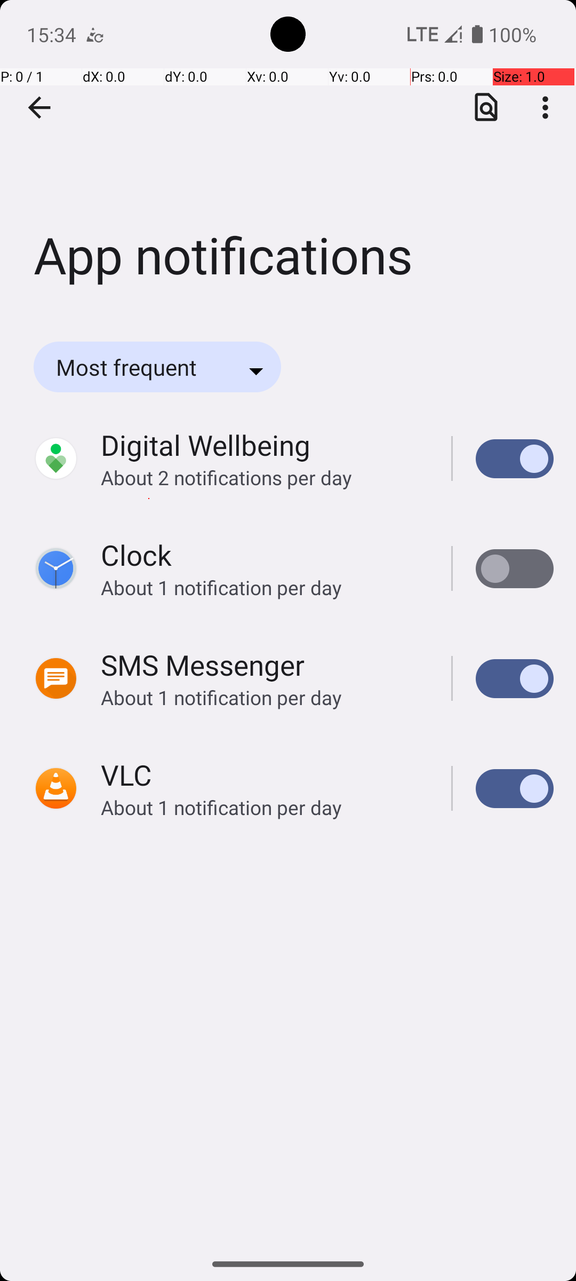 The image size is (576, 1281). Describe the element at coordinates (141, 367) in the screenshot. I see `Most frequent` at that location.